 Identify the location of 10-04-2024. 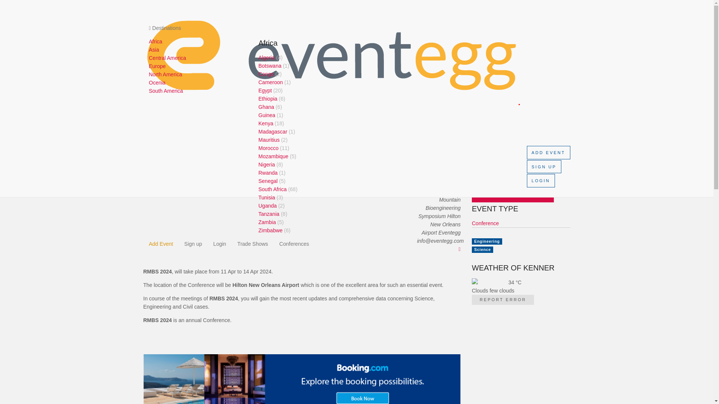
(521, 152).